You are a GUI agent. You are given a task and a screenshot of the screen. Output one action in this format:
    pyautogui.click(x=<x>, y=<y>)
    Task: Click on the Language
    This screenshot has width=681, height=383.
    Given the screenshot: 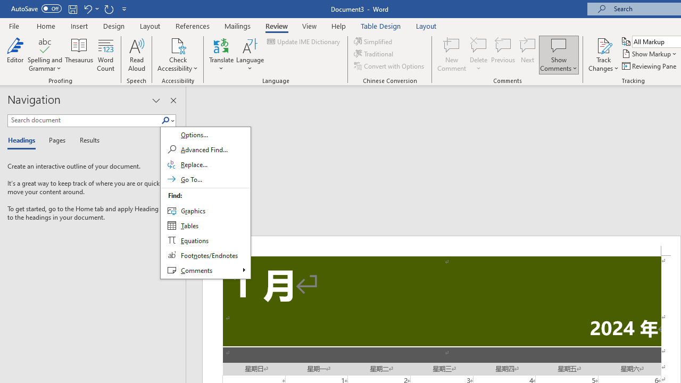 What is the action you would take?
    pyautogui.click(x=250, y=54)
    